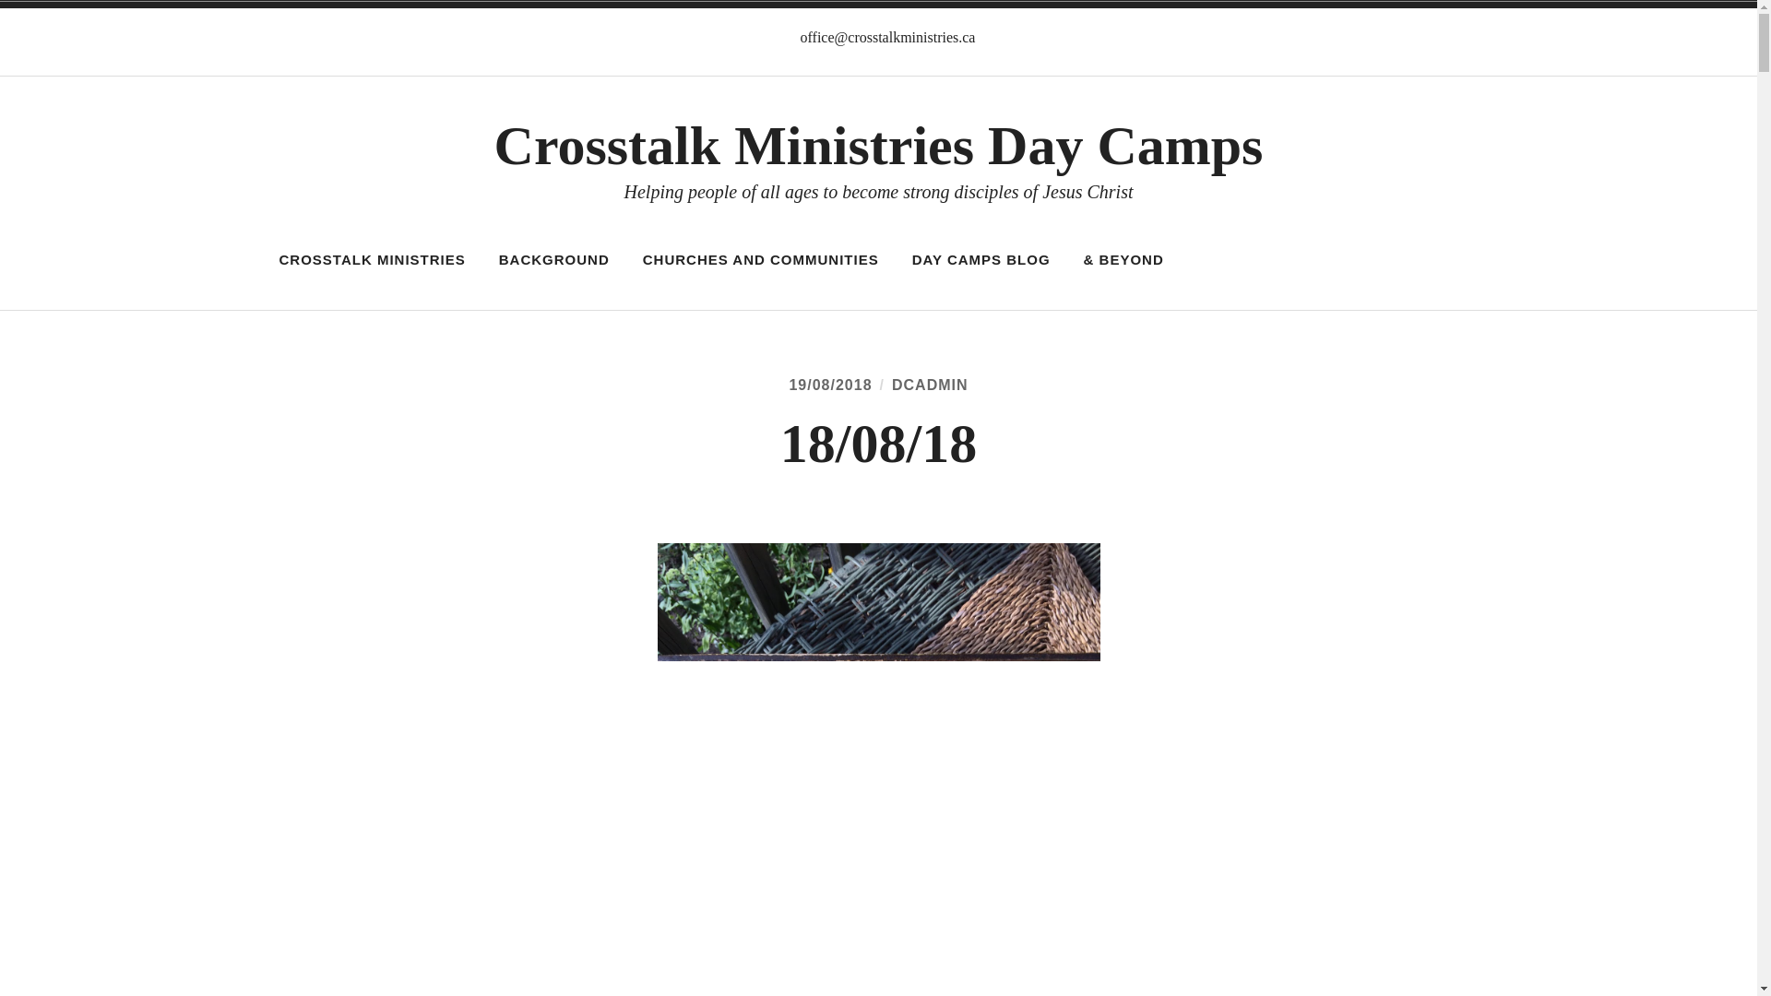 The height and width of the screenshot is (996, 1771). Describe the element at coordinates (553, 260) in the screenshot. I see `BACKGROUND` at that location.